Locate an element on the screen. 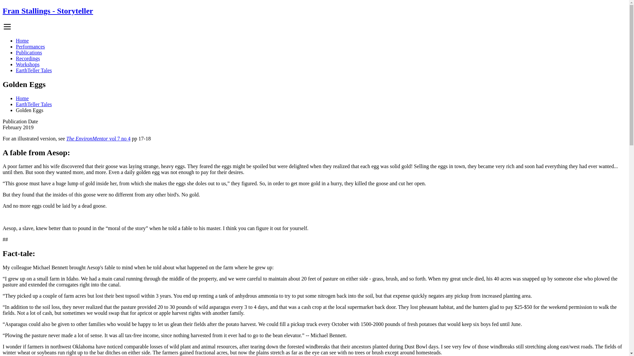 This screenshot has height=356, width=634. Fran Stallings - Storyteller is located at coordinates (48, 11).